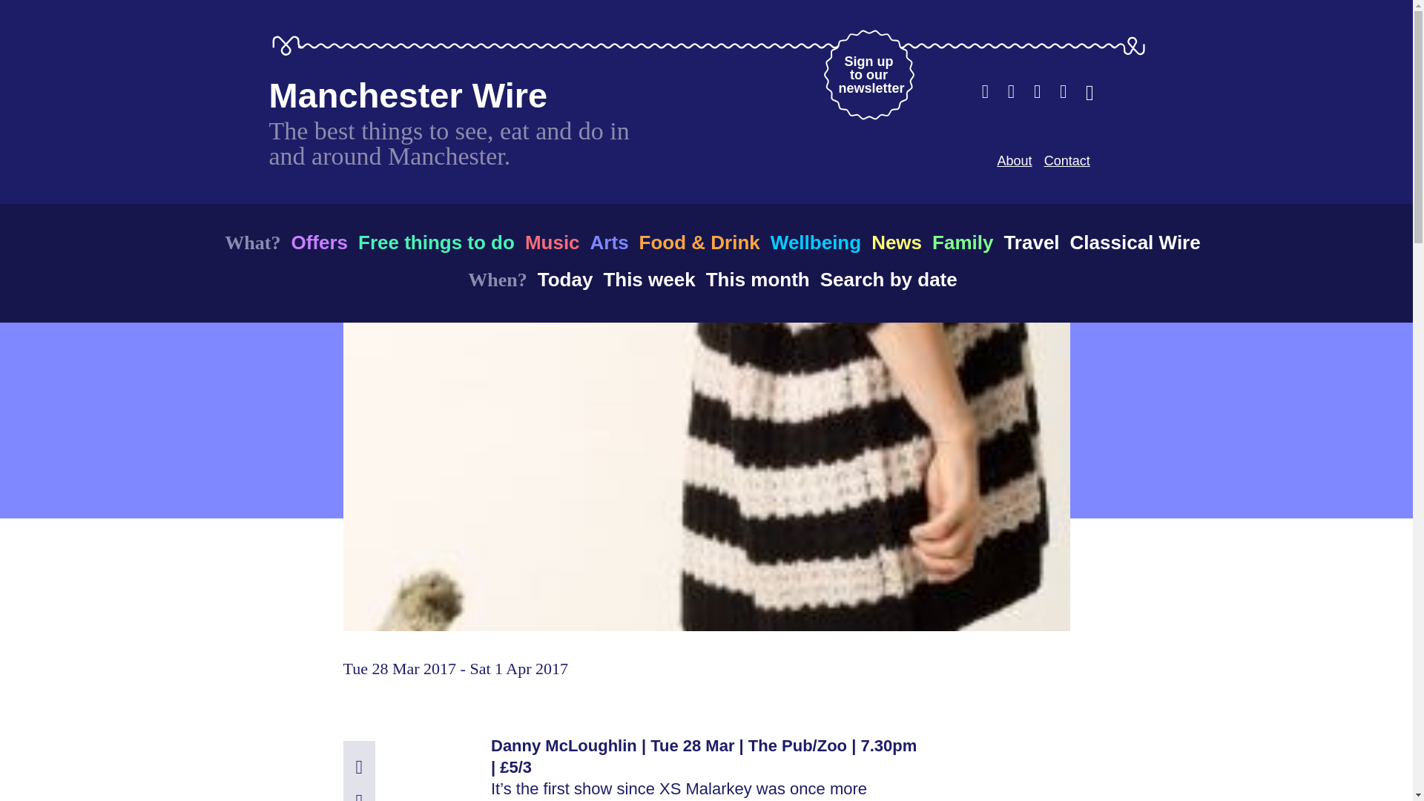  What do you see at coordinates (610, 242) in the screenshot?
I see `This month` at bounding box center [610, 242].